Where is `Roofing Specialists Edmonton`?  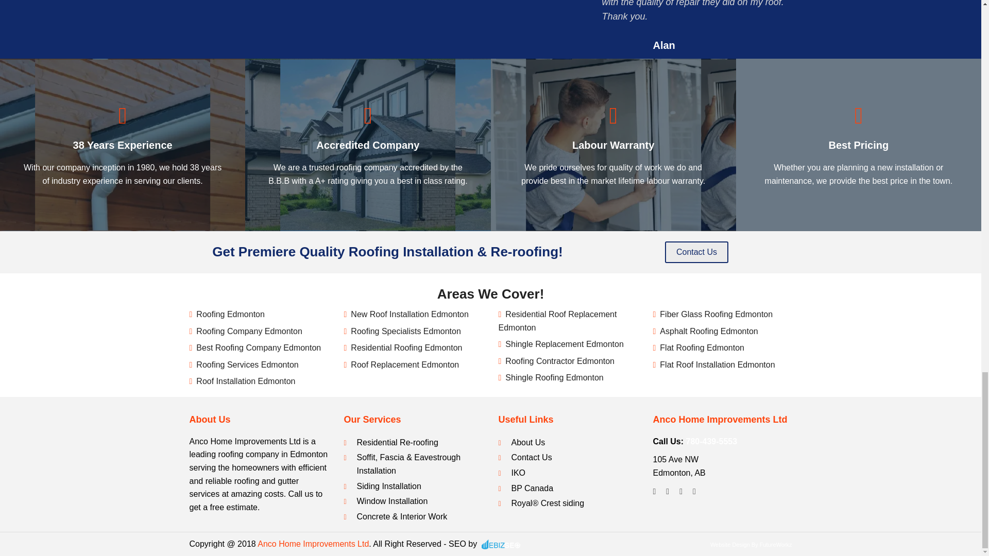
Roofing Specialists Edmonton is located at coordinates (406, 332).